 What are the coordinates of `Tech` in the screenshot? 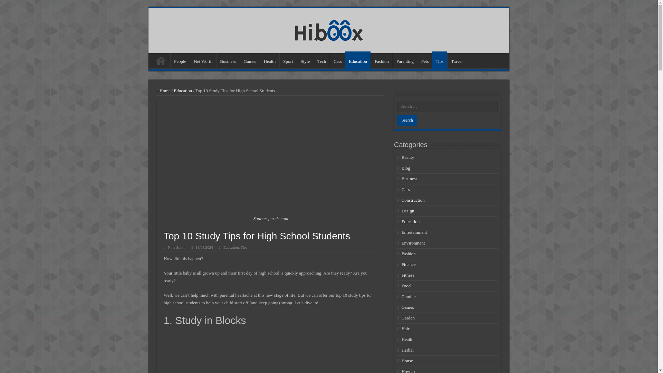 It's located at (321, 60).